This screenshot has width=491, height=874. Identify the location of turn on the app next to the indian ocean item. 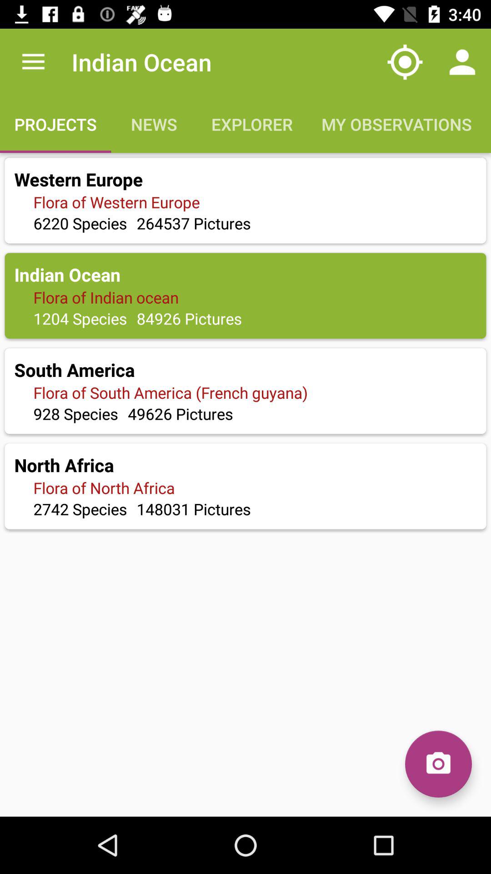
(33, 62).